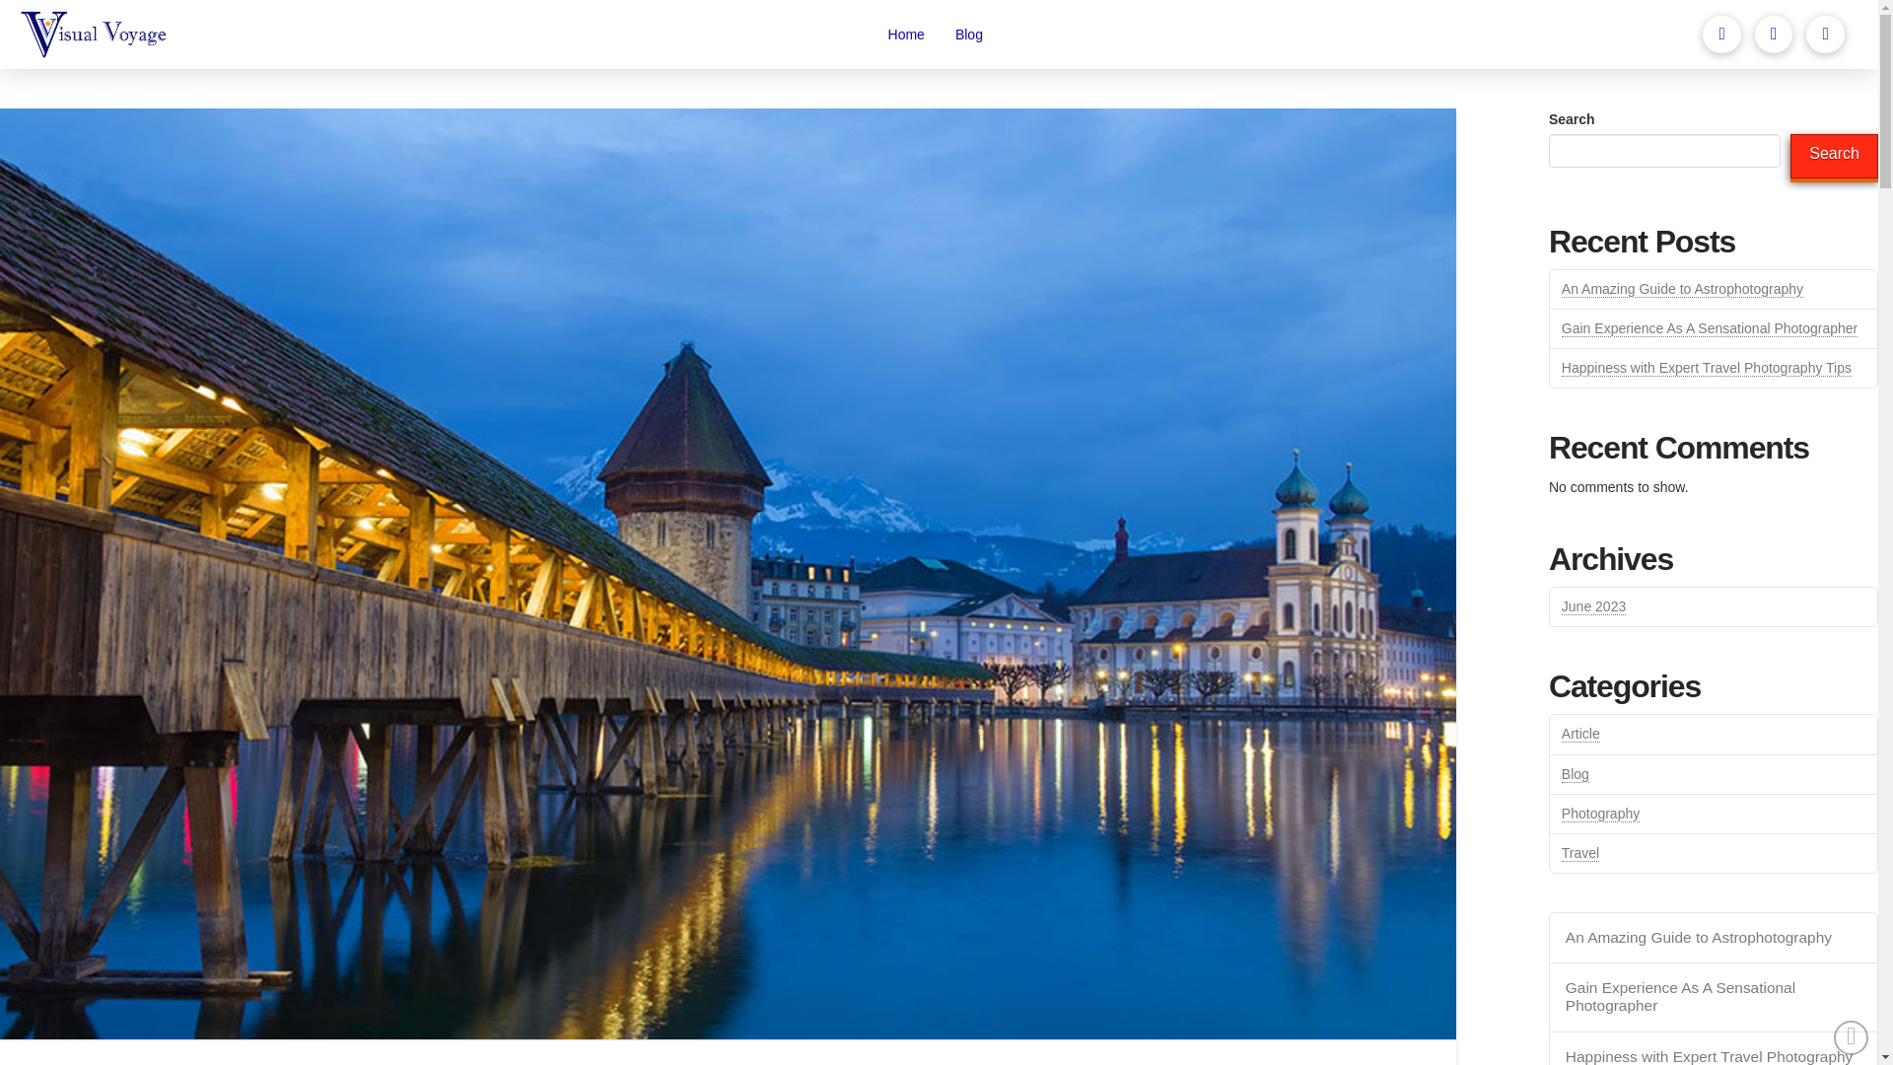 This screenshot has width=1893, height=1065. Describe the element at coordinates (1576, 773) in the screenshot. I see `Blog` at that location.